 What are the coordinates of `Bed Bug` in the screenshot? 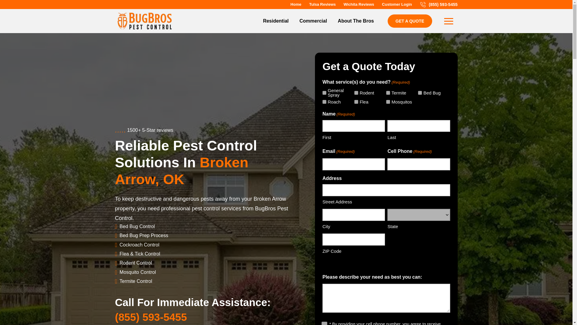 It's located at (420, 93).